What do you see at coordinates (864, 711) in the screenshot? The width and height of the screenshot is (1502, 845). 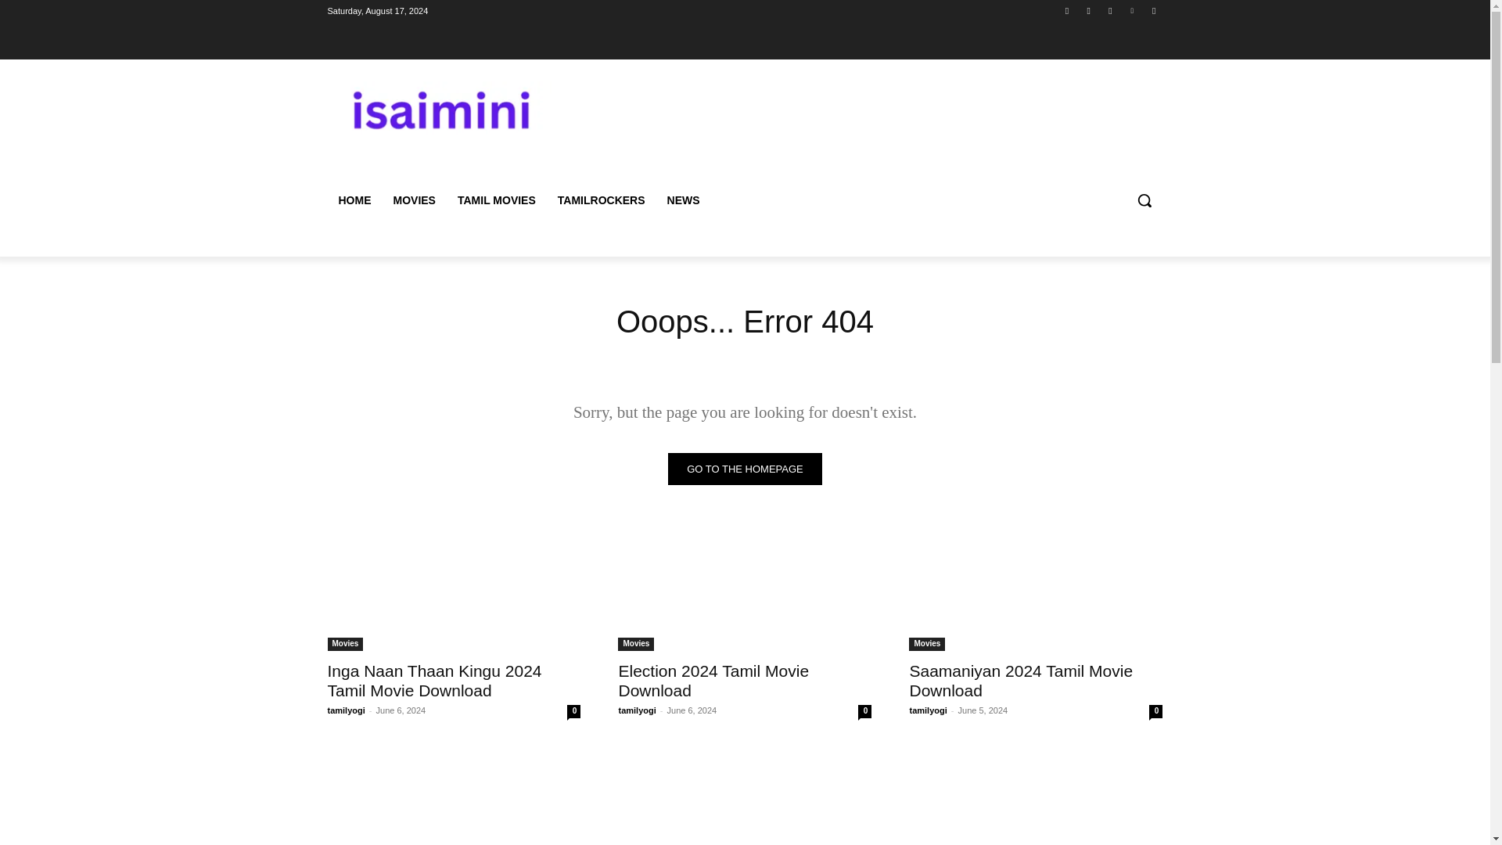 I see `0` at bounding box center [864, 711].